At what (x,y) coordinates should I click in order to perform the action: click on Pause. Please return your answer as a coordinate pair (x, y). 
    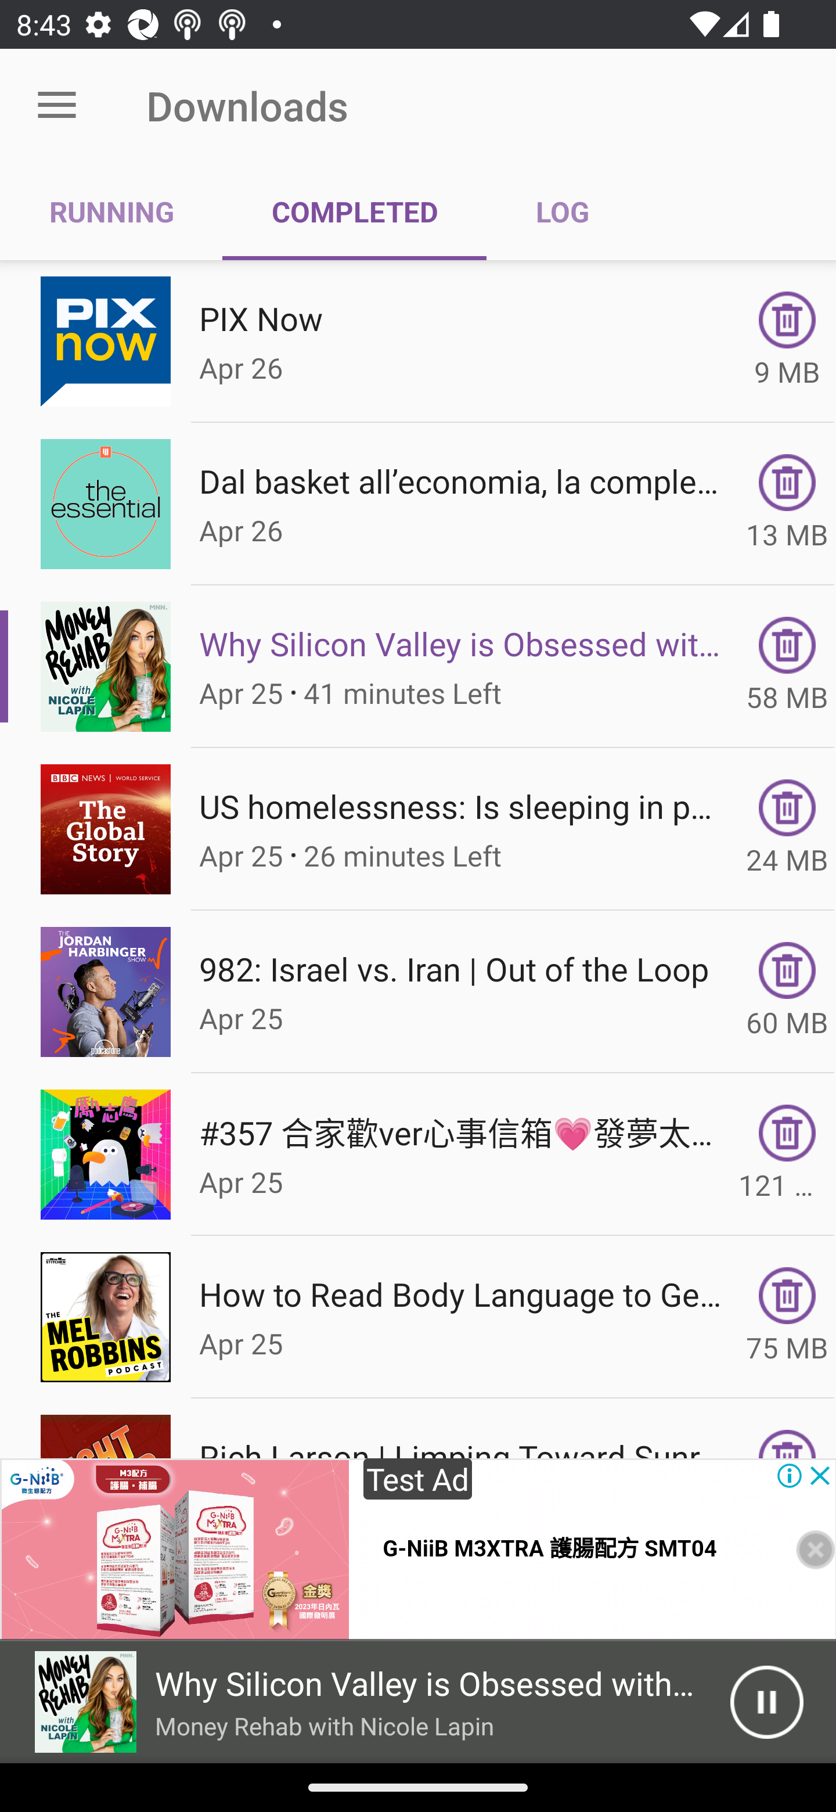
    Looking at the image, I should click on (766, 1702).